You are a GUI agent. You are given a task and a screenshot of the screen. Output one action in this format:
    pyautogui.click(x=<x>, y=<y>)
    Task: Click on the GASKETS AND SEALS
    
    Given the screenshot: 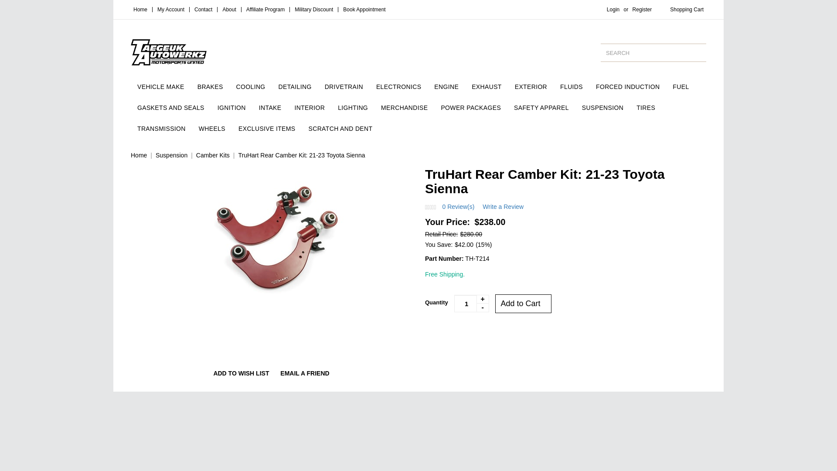 What is the action you would take?
    pyautogui.click(x=170, y=107)
    